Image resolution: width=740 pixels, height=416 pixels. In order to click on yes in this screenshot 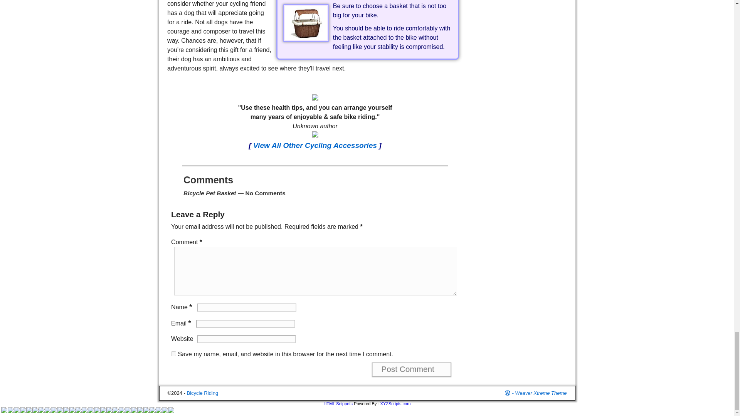, I will do `click(173, 354)`.